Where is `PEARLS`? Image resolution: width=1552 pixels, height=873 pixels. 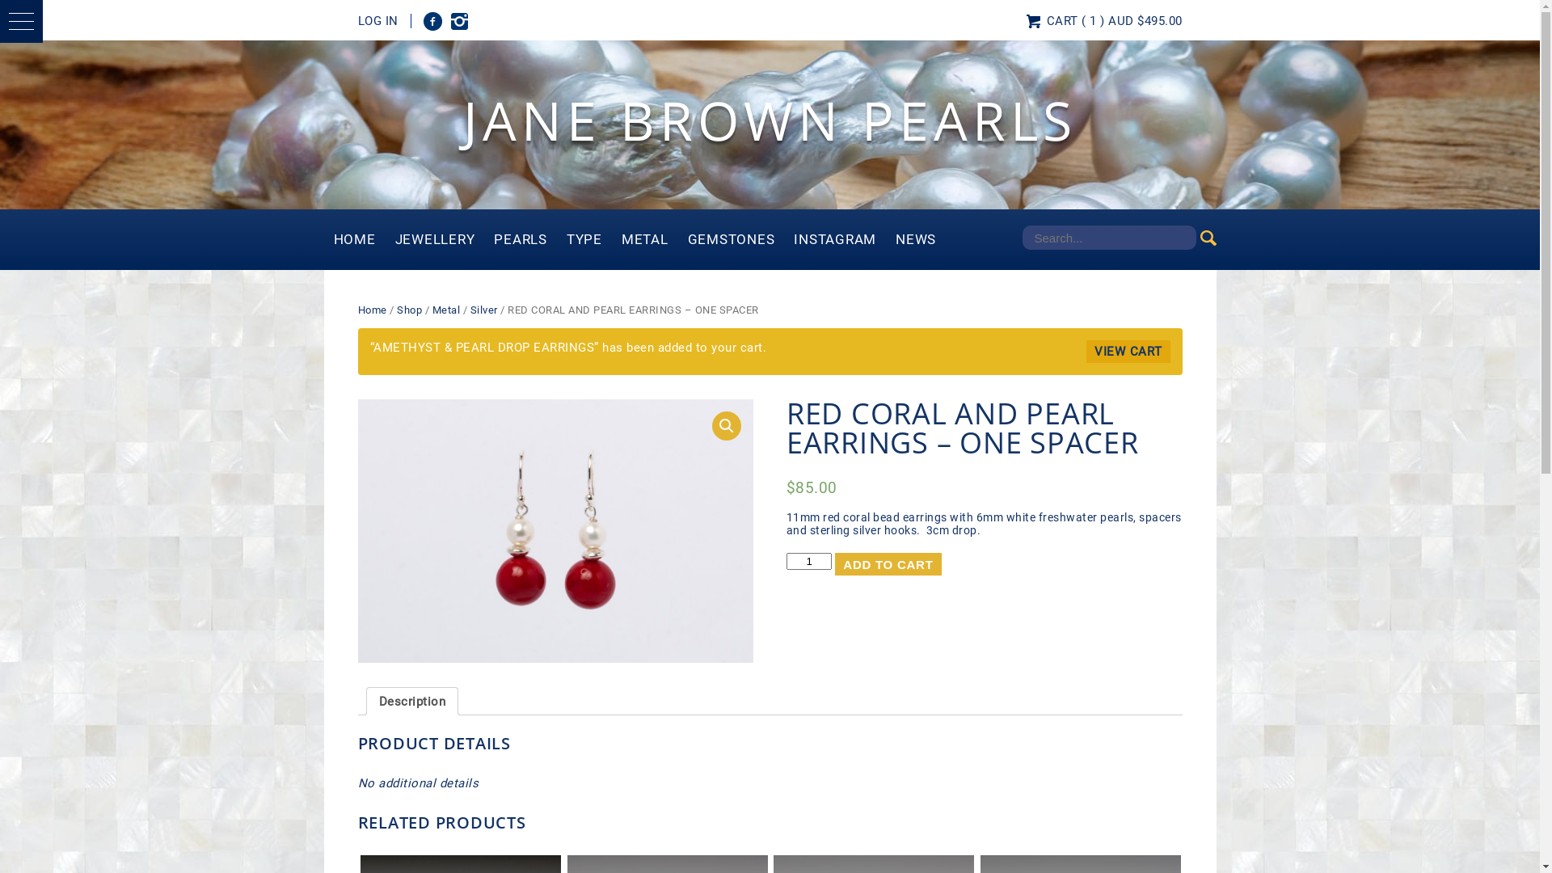
PEARLS is located at coordinates (521, 239).